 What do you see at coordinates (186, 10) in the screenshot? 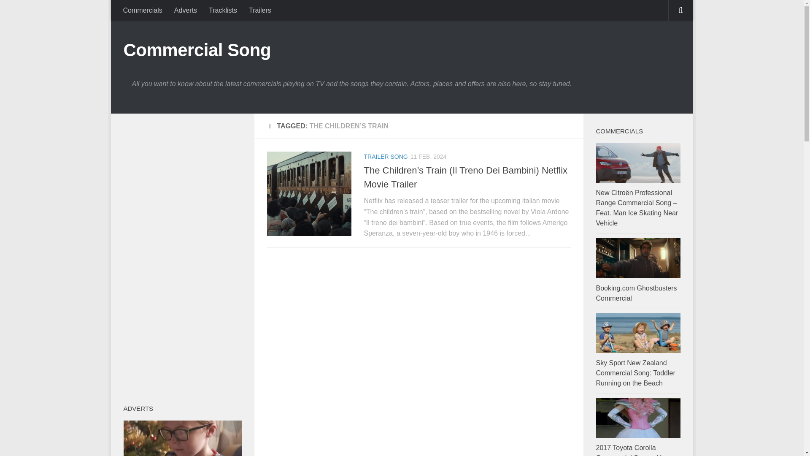
I see `Adverts` at bounding box center [186, 10].